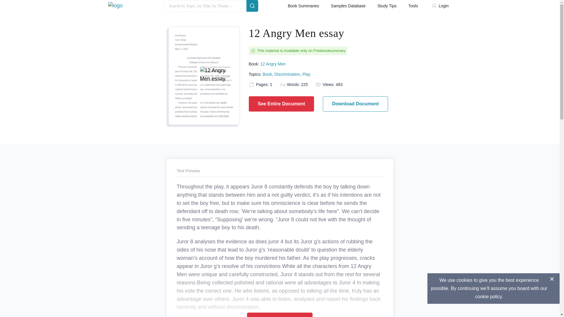 This screenshot has width=564, height=317. Describe the element at coordinates (413, 7) in the screenshot. I see `Tools` at that location.